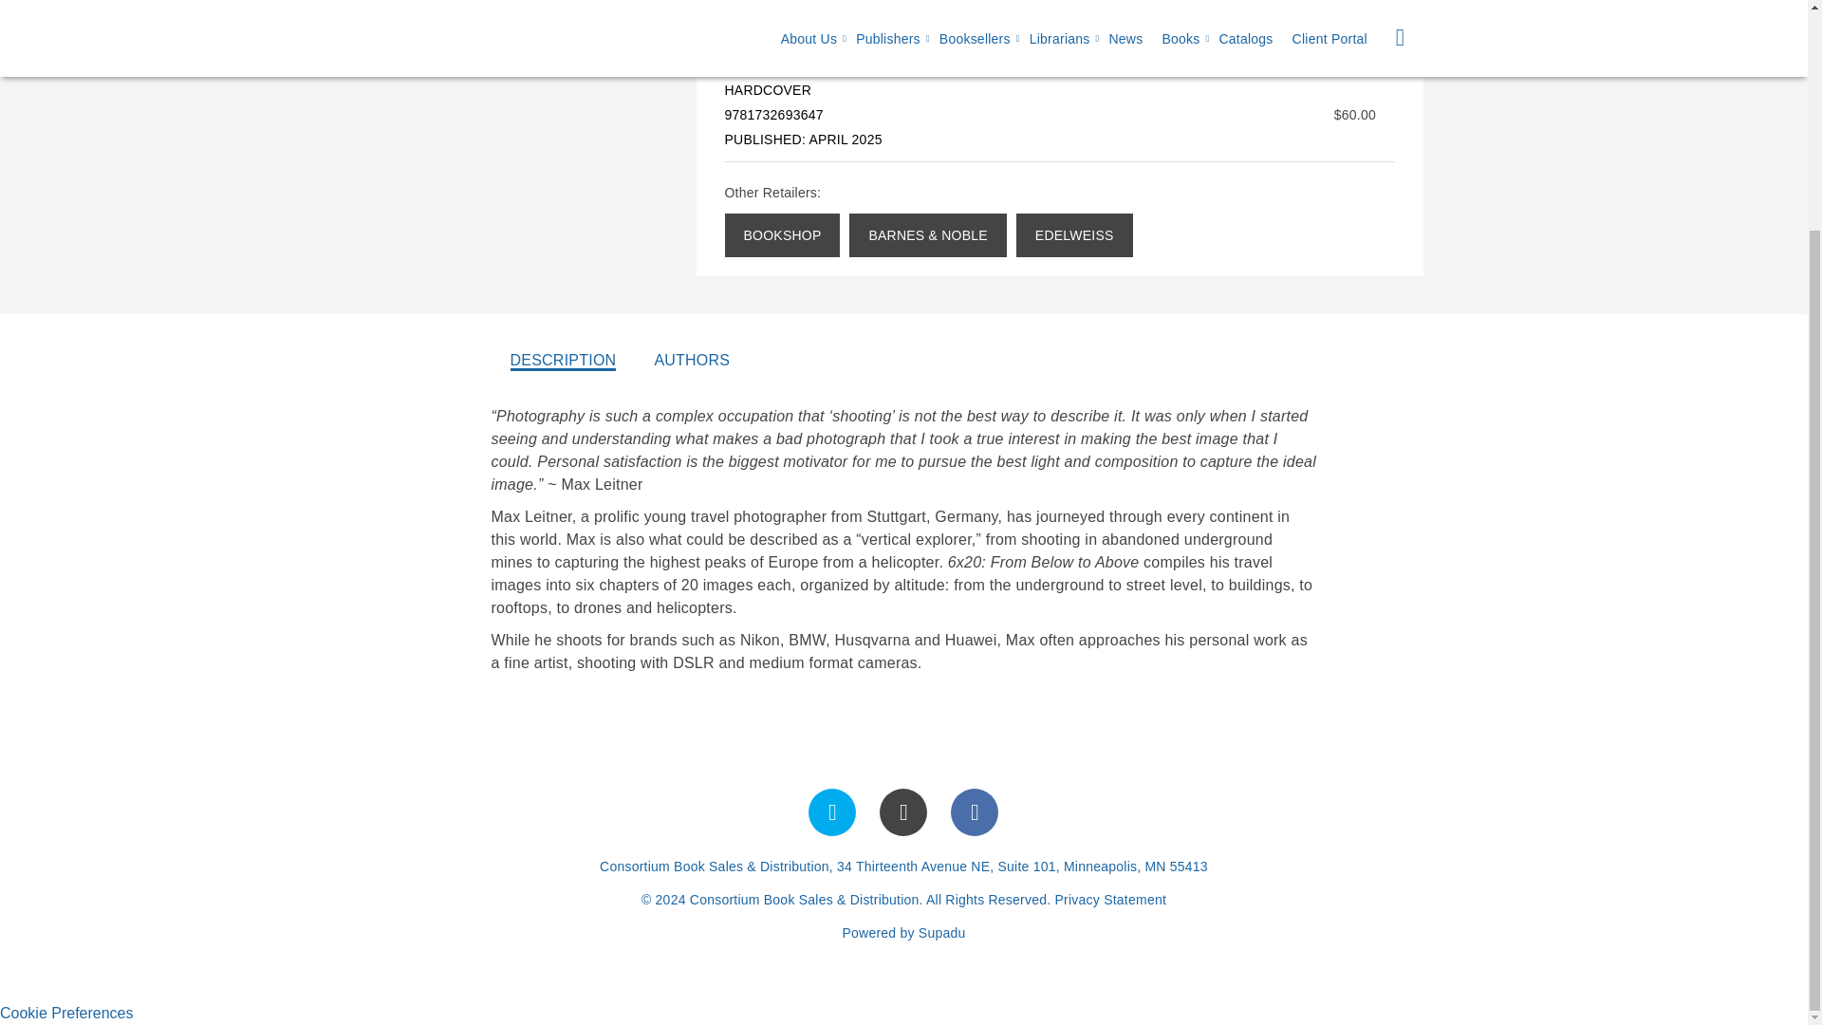  I want to click on Follow us on Facebook, so click(975, 812).